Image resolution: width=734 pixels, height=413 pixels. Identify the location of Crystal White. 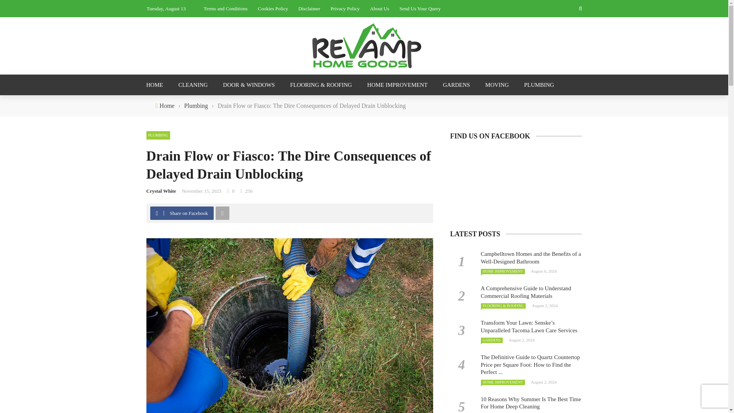
(161, 191).